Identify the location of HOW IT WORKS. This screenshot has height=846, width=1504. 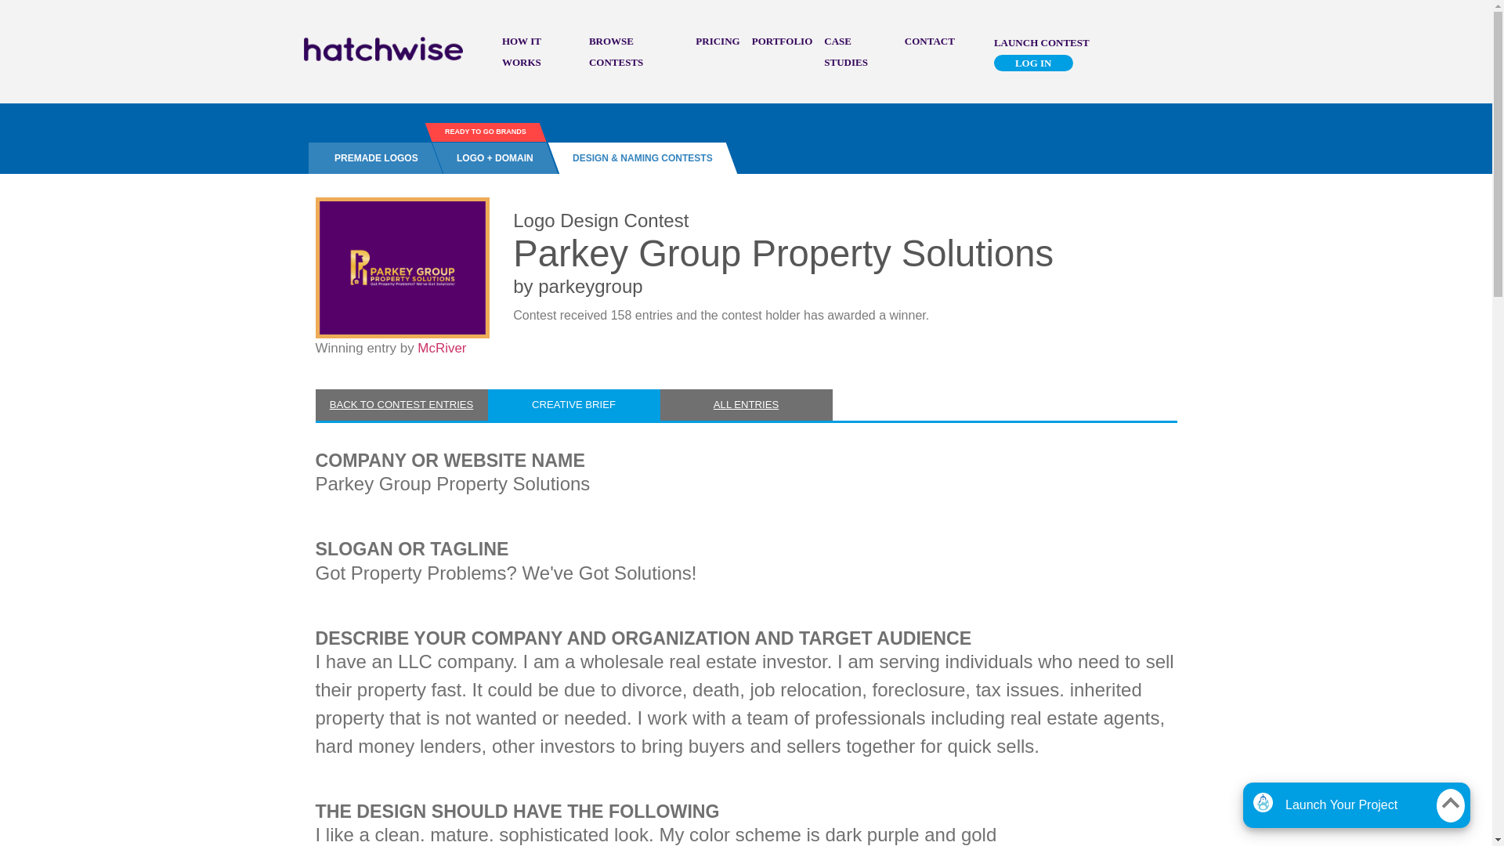
(522, 52).